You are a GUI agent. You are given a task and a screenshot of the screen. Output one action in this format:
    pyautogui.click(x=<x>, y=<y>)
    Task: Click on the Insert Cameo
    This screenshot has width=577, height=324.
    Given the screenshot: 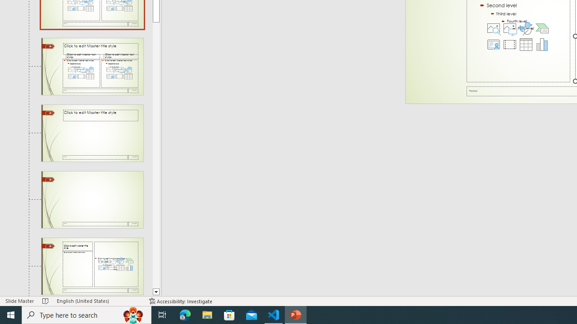 What is the action you would take?
    pyautogui.click(x=494, y=44)
    